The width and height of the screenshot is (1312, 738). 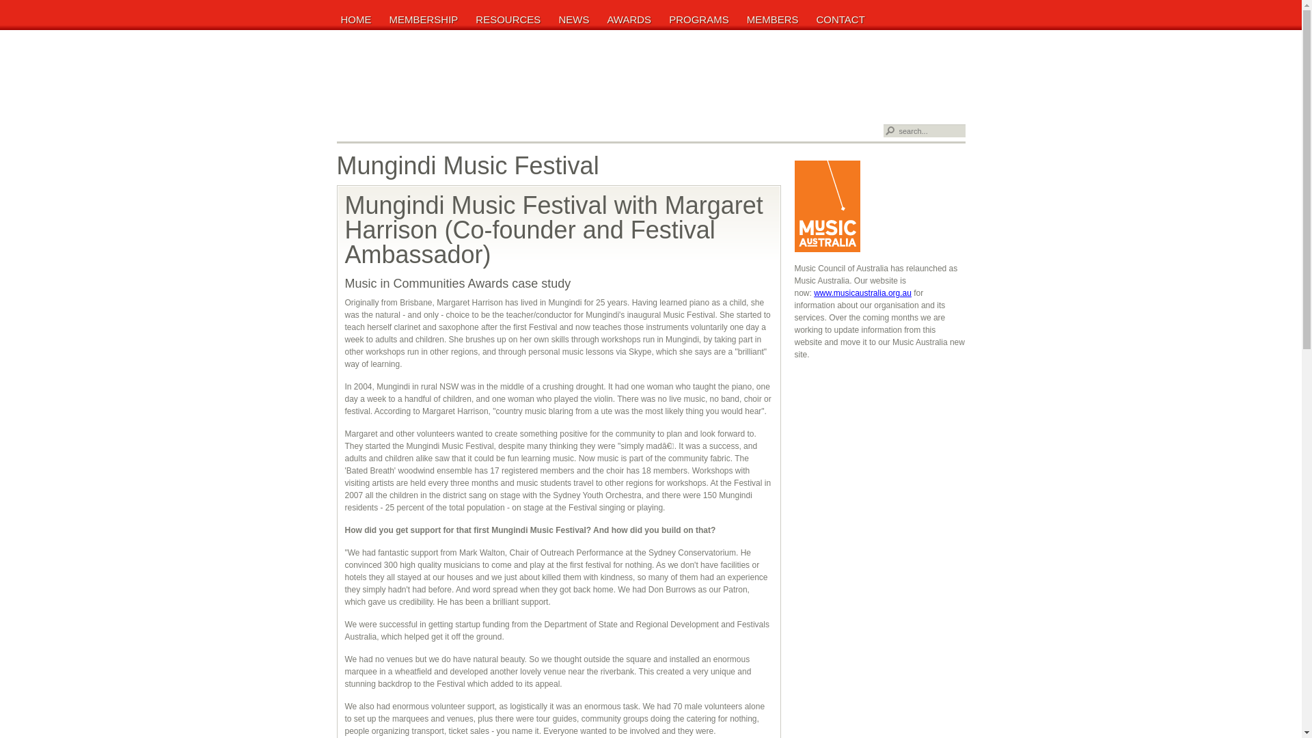 What do you see at coordinates (6, 6) in the screenshot?
I see `Reset` at bounding box center [6, 6].